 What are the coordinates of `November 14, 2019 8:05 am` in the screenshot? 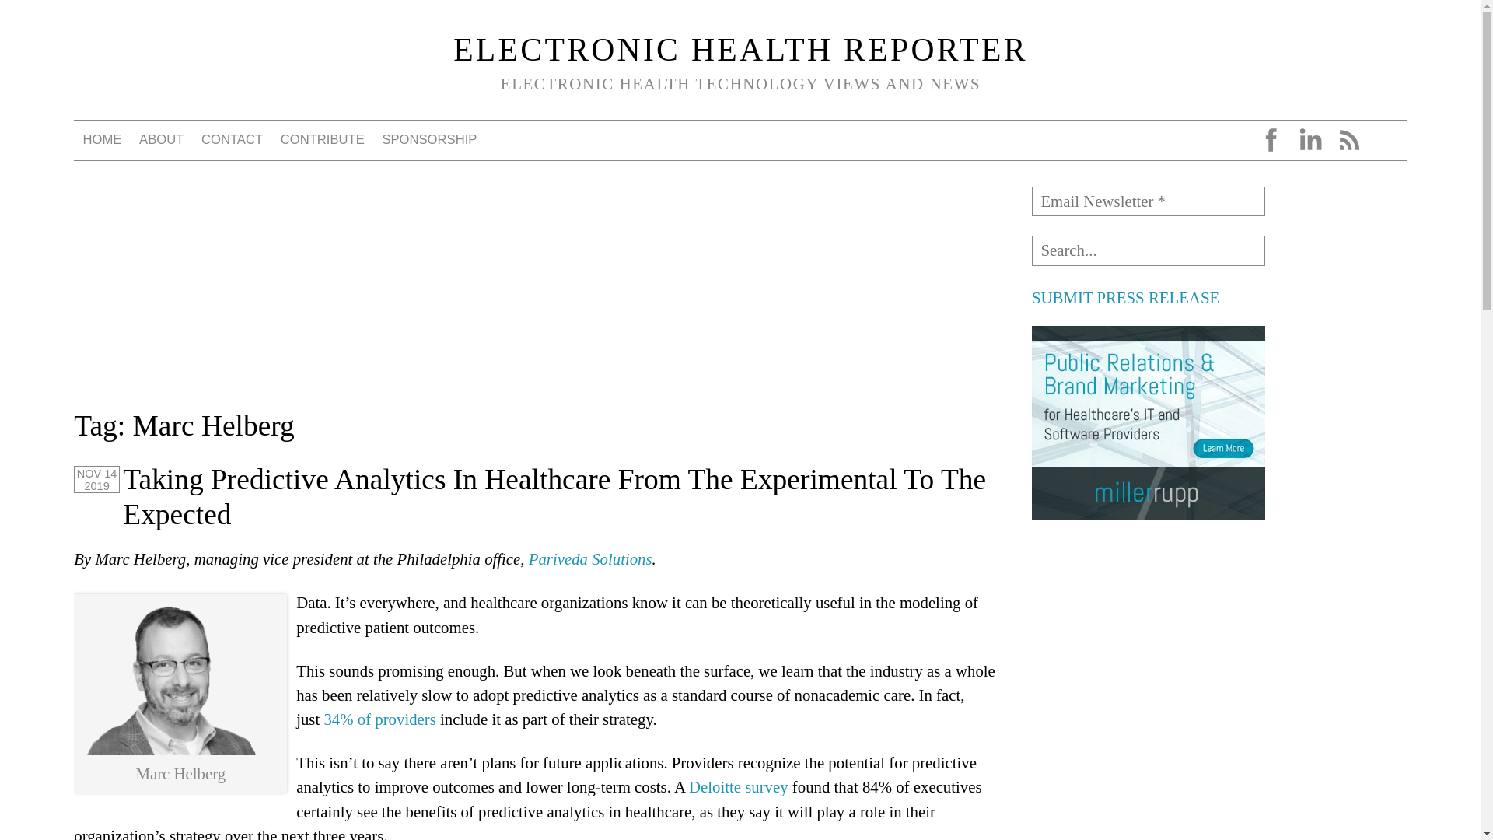 It's located at (96, 479).